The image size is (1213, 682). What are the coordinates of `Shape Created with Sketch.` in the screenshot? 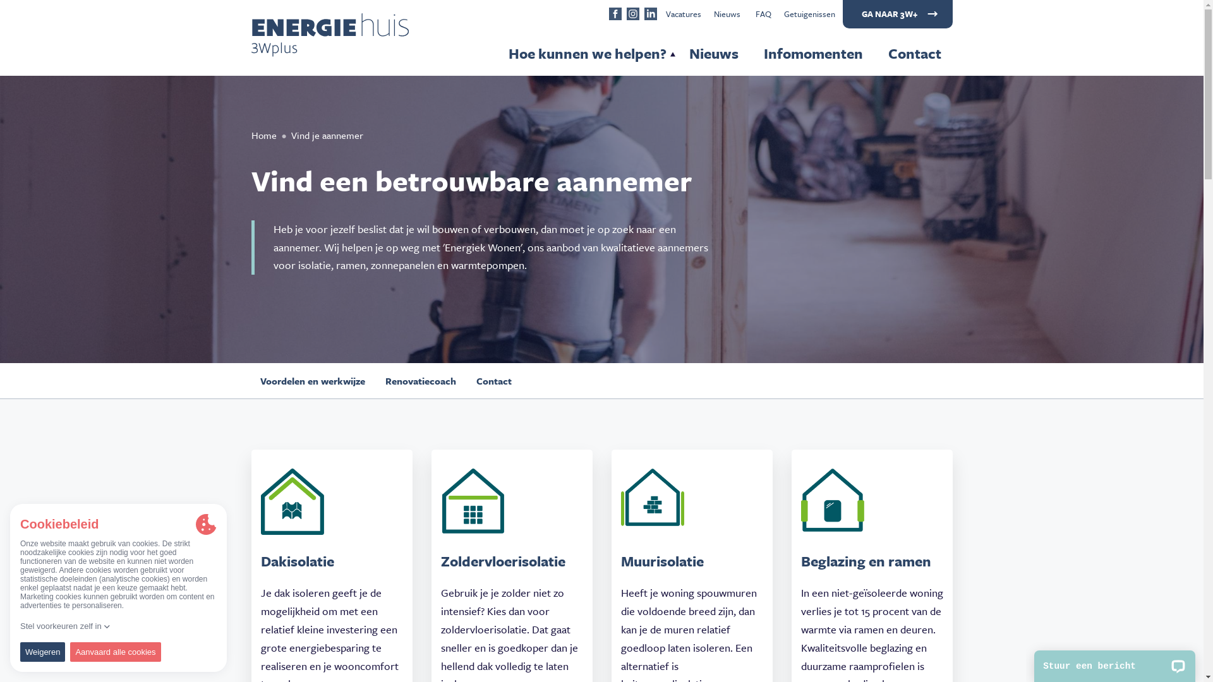 It's located at (615, 15).